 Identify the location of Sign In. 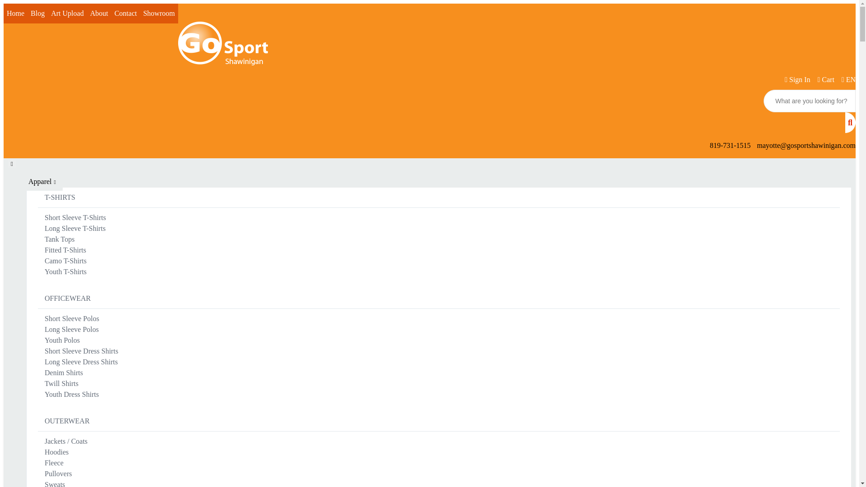
(796, 79).